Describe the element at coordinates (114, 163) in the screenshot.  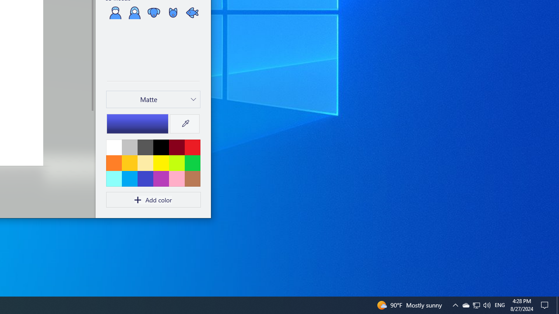
I see `Orange` at that location.